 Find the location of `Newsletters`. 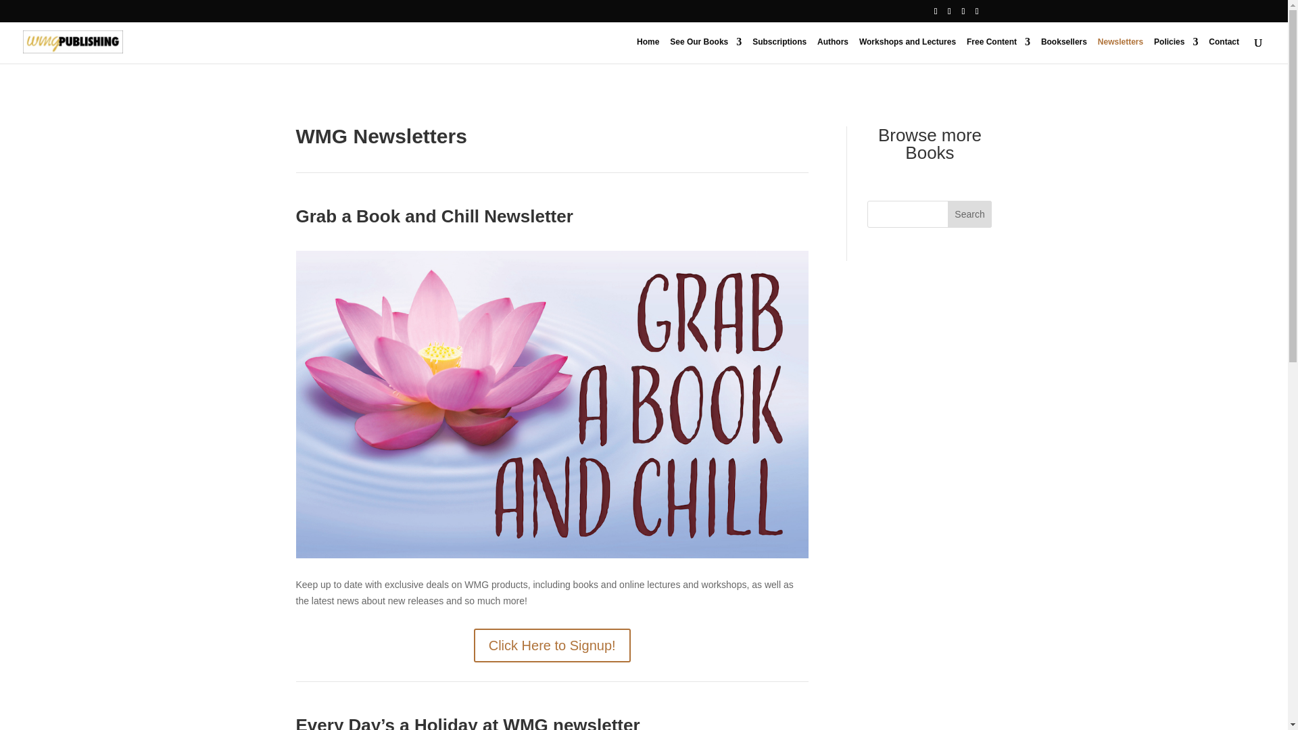

Newsletters is located at coordinates (1121, 50).